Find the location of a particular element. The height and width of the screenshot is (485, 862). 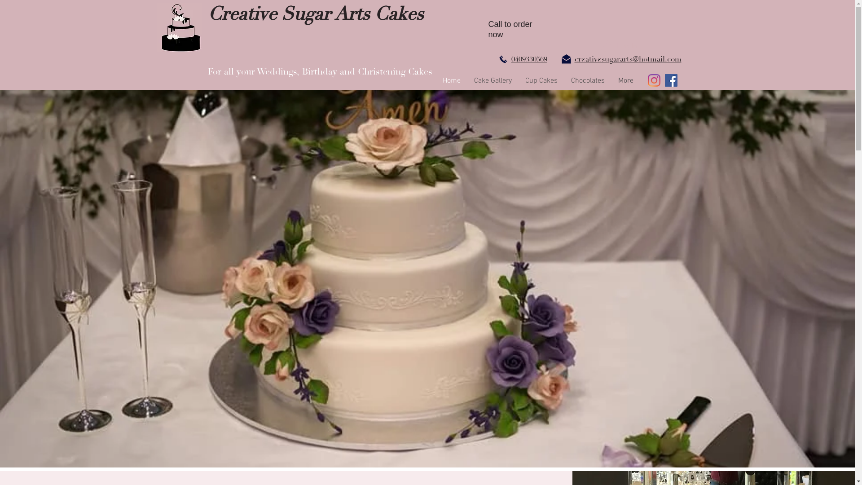

creativesugararts@hotmail.com is located at coordinates (628, 59).